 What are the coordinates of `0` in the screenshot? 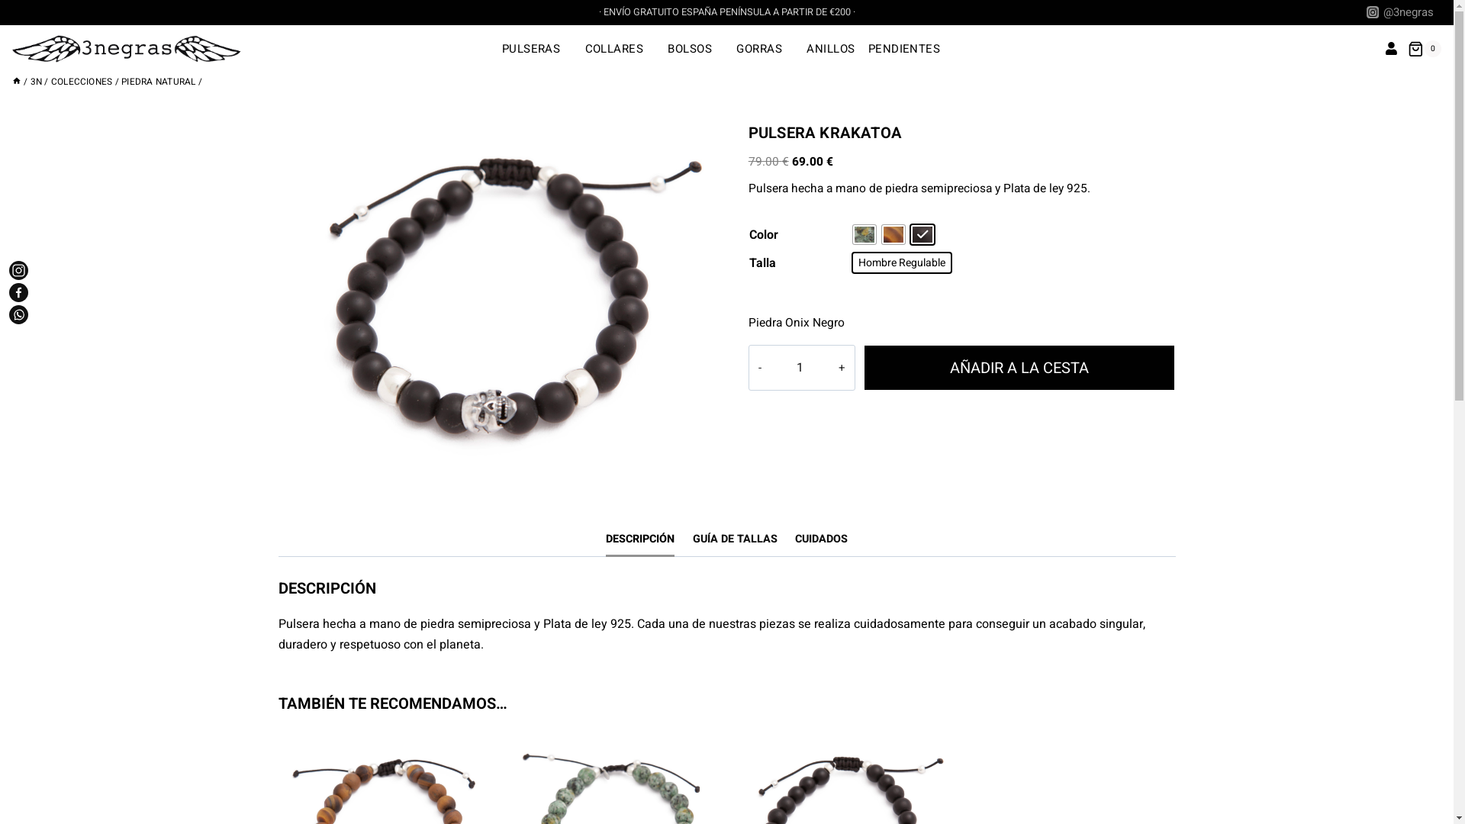 It's located at (1425, 49).